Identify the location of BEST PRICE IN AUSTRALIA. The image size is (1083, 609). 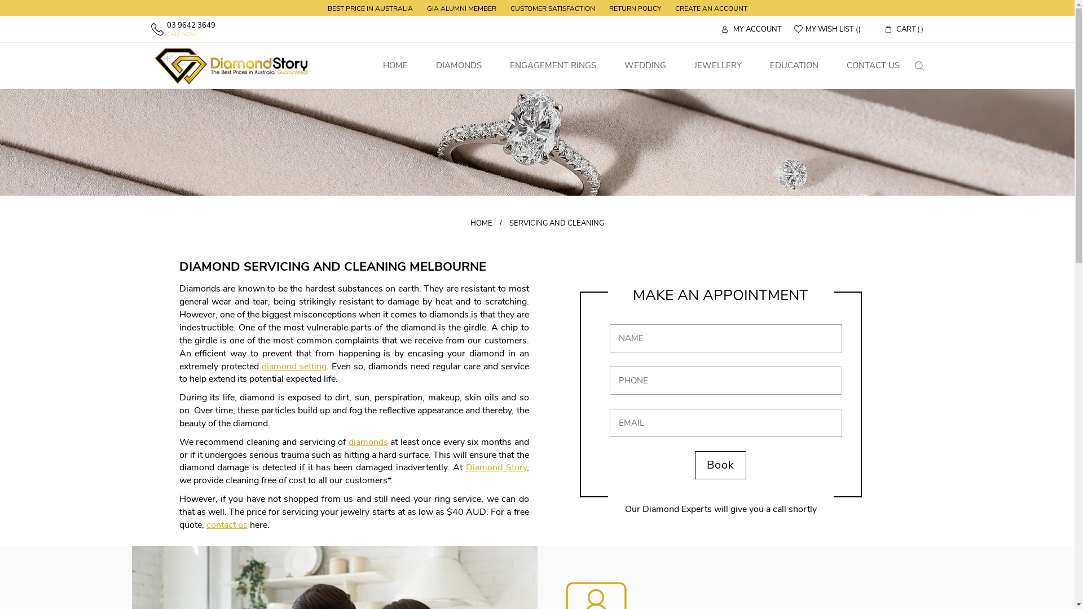
(370, 8).